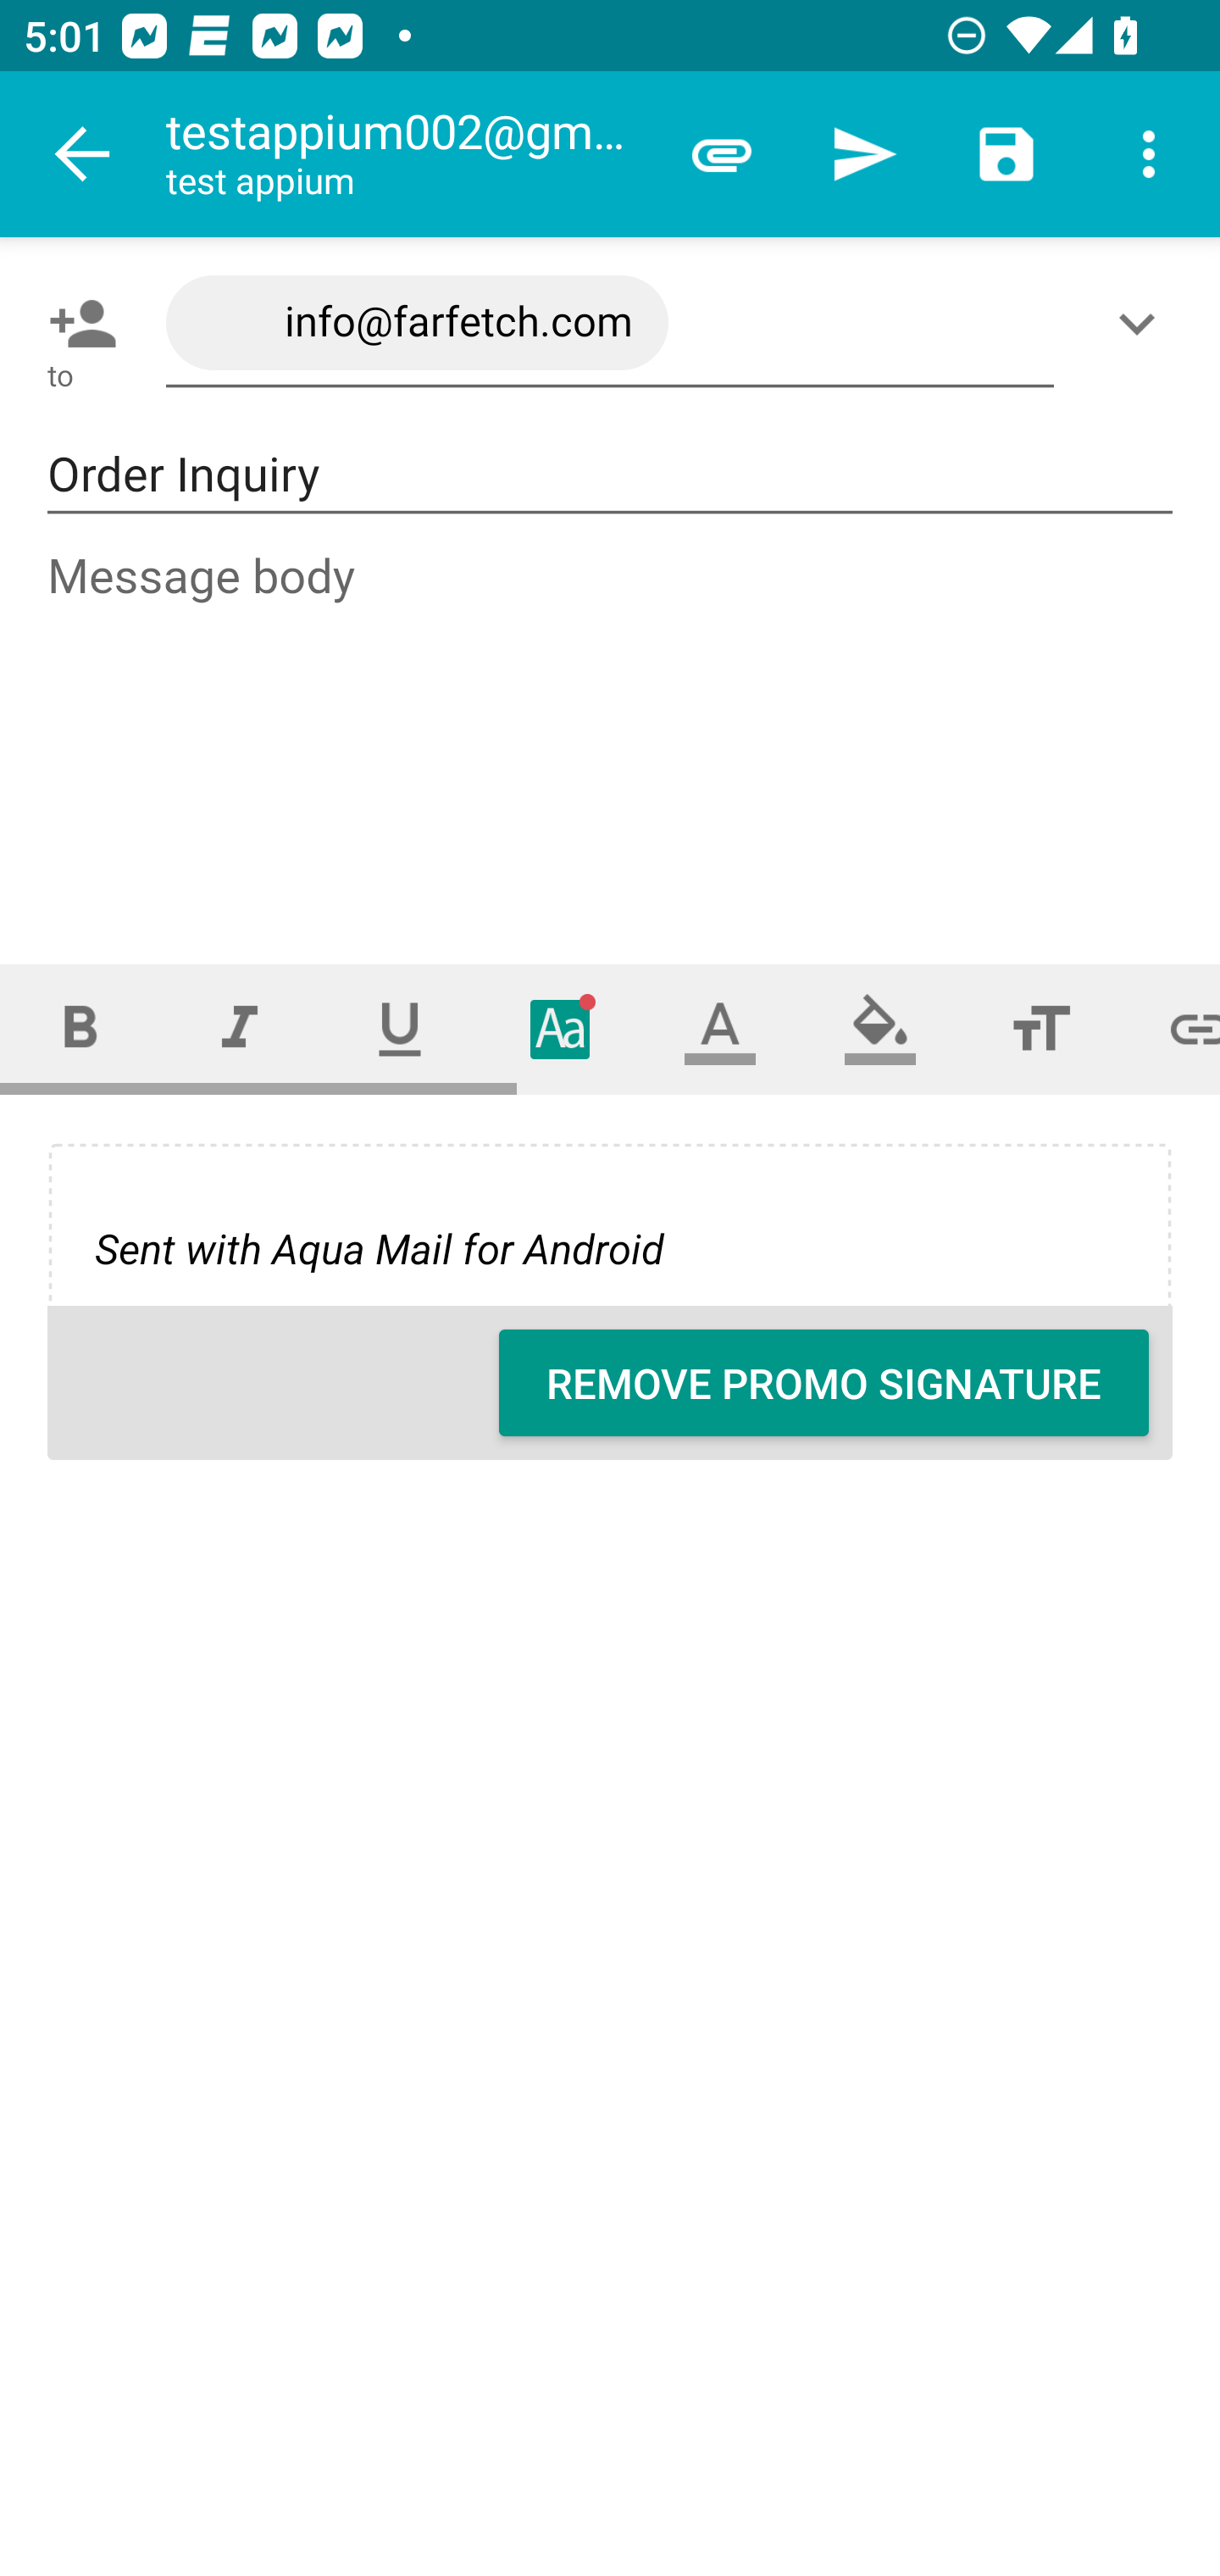 The height and width of the screenshot is (2576, 1220). Describe the element at coordinates (408, 154) in the screenshot. I see `testappium002@gmail.com test appium` at that location.